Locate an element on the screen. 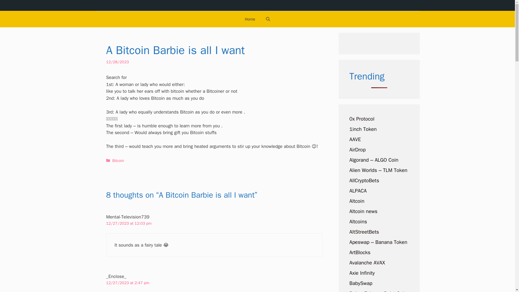  Altcoin news is located at coordinates (363, 211).